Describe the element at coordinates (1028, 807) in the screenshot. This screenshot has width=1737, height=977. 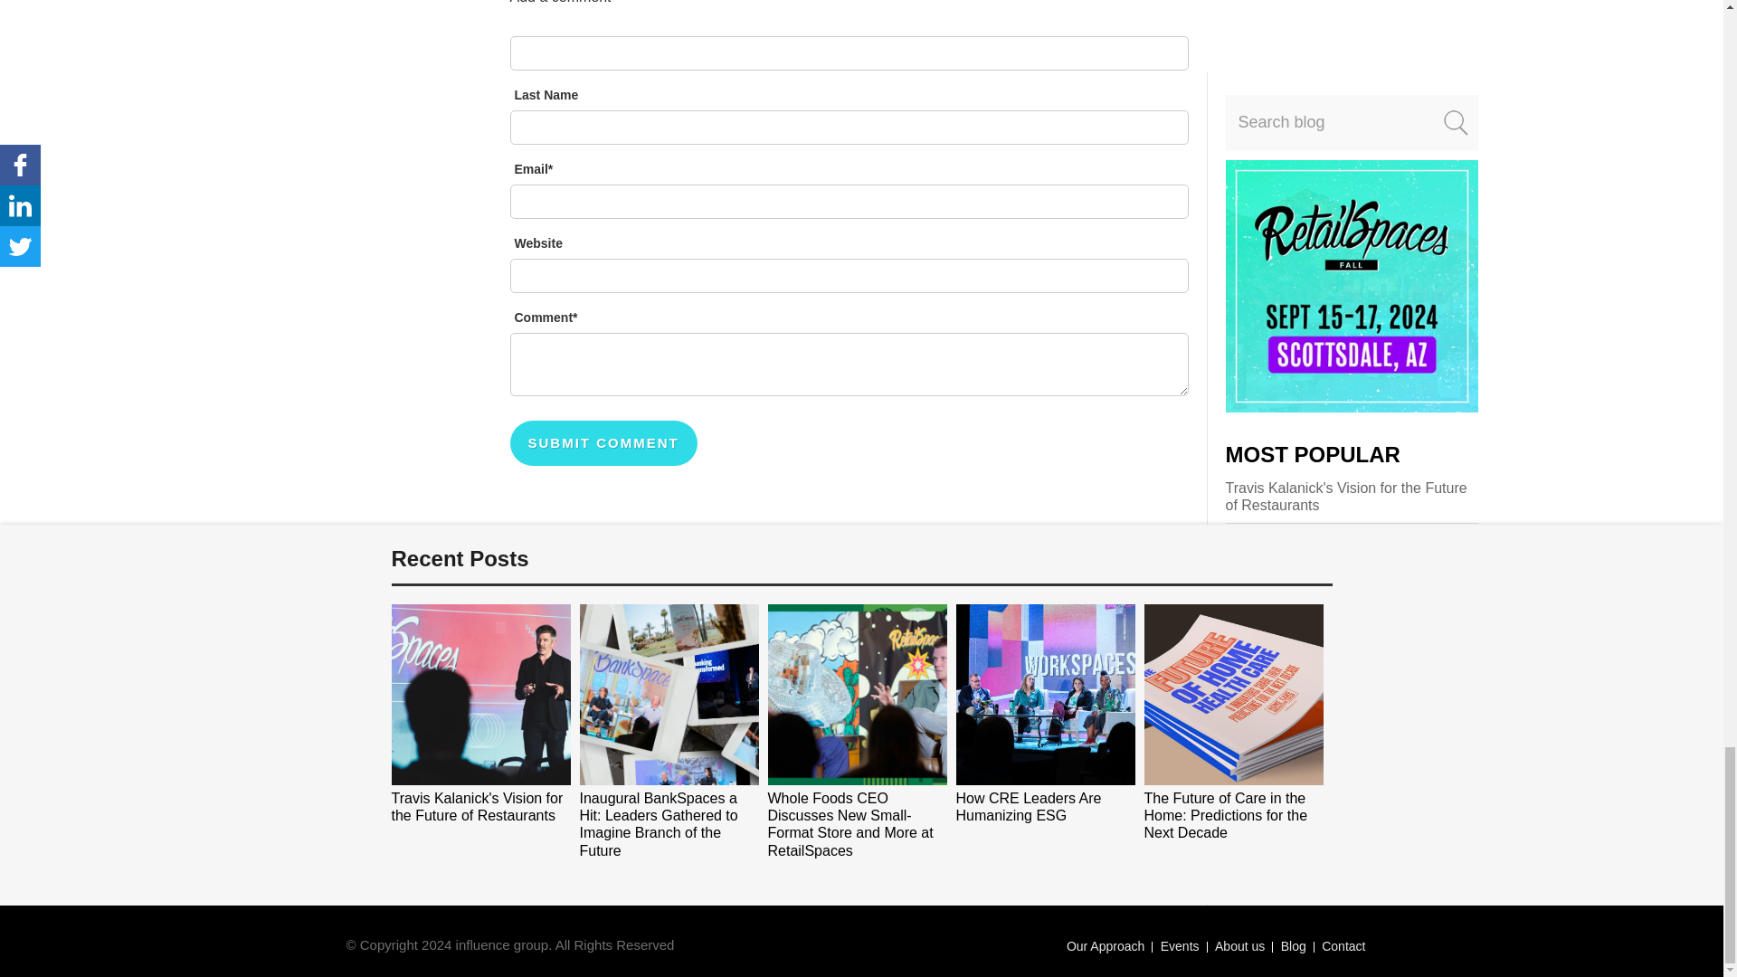
I see `How CRE Leaders Are Humanizing ESG` at that location.